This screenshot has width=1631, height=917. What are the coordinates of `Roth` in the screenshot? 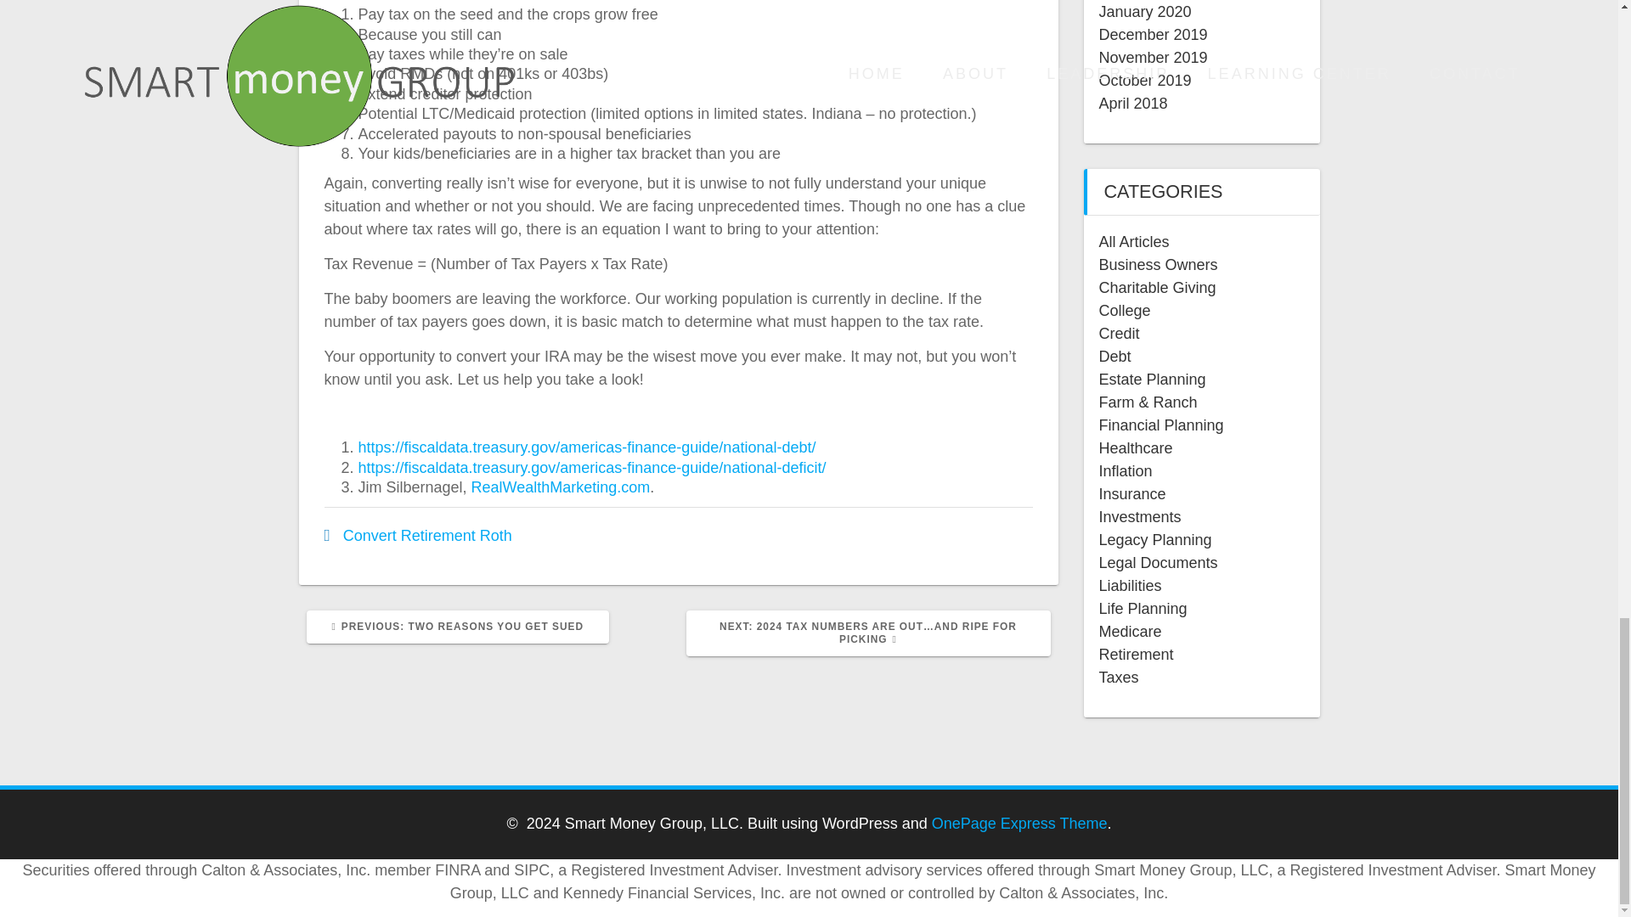 It's located at (495, 536).